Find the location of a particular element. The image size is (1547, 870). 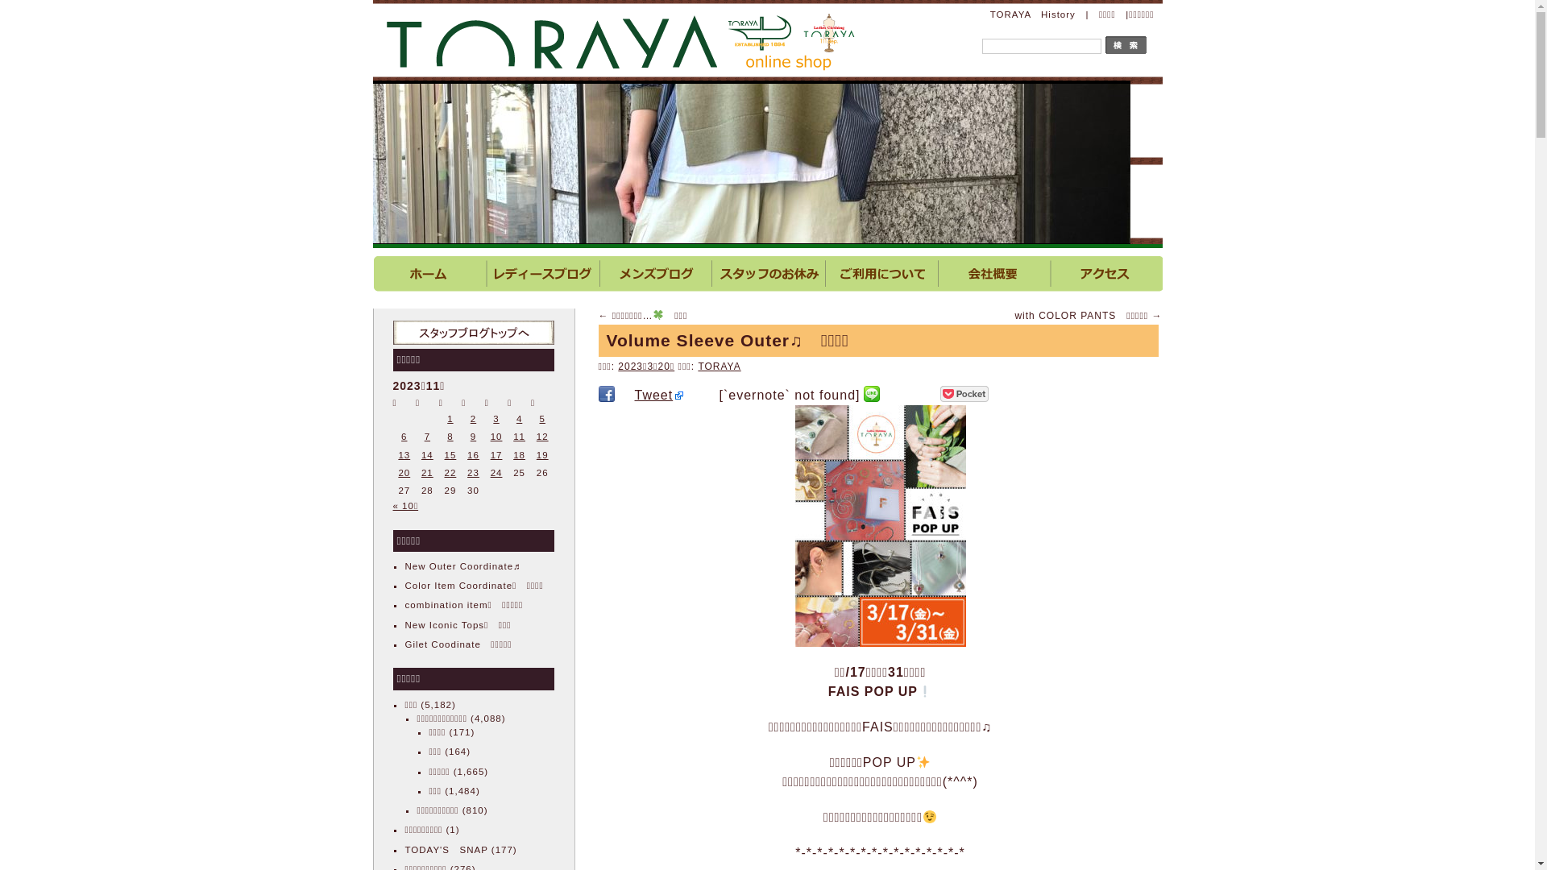

15 is located at coordinates (451, 455).